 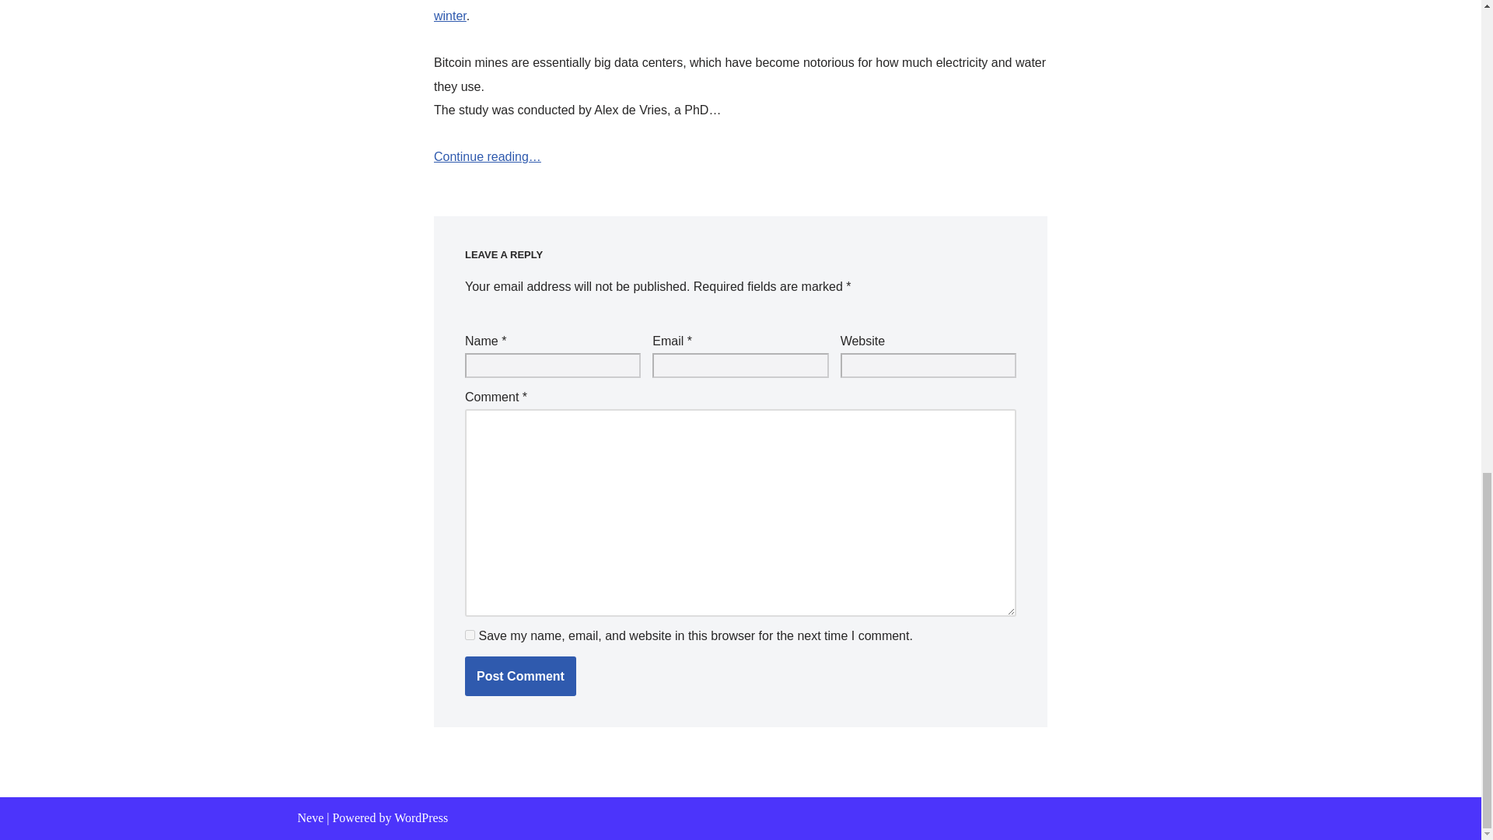 What do you see at coordinates (726, 11) in the screenshot?
I see `spiraling crypto winter` at bounding box center [726, 11].